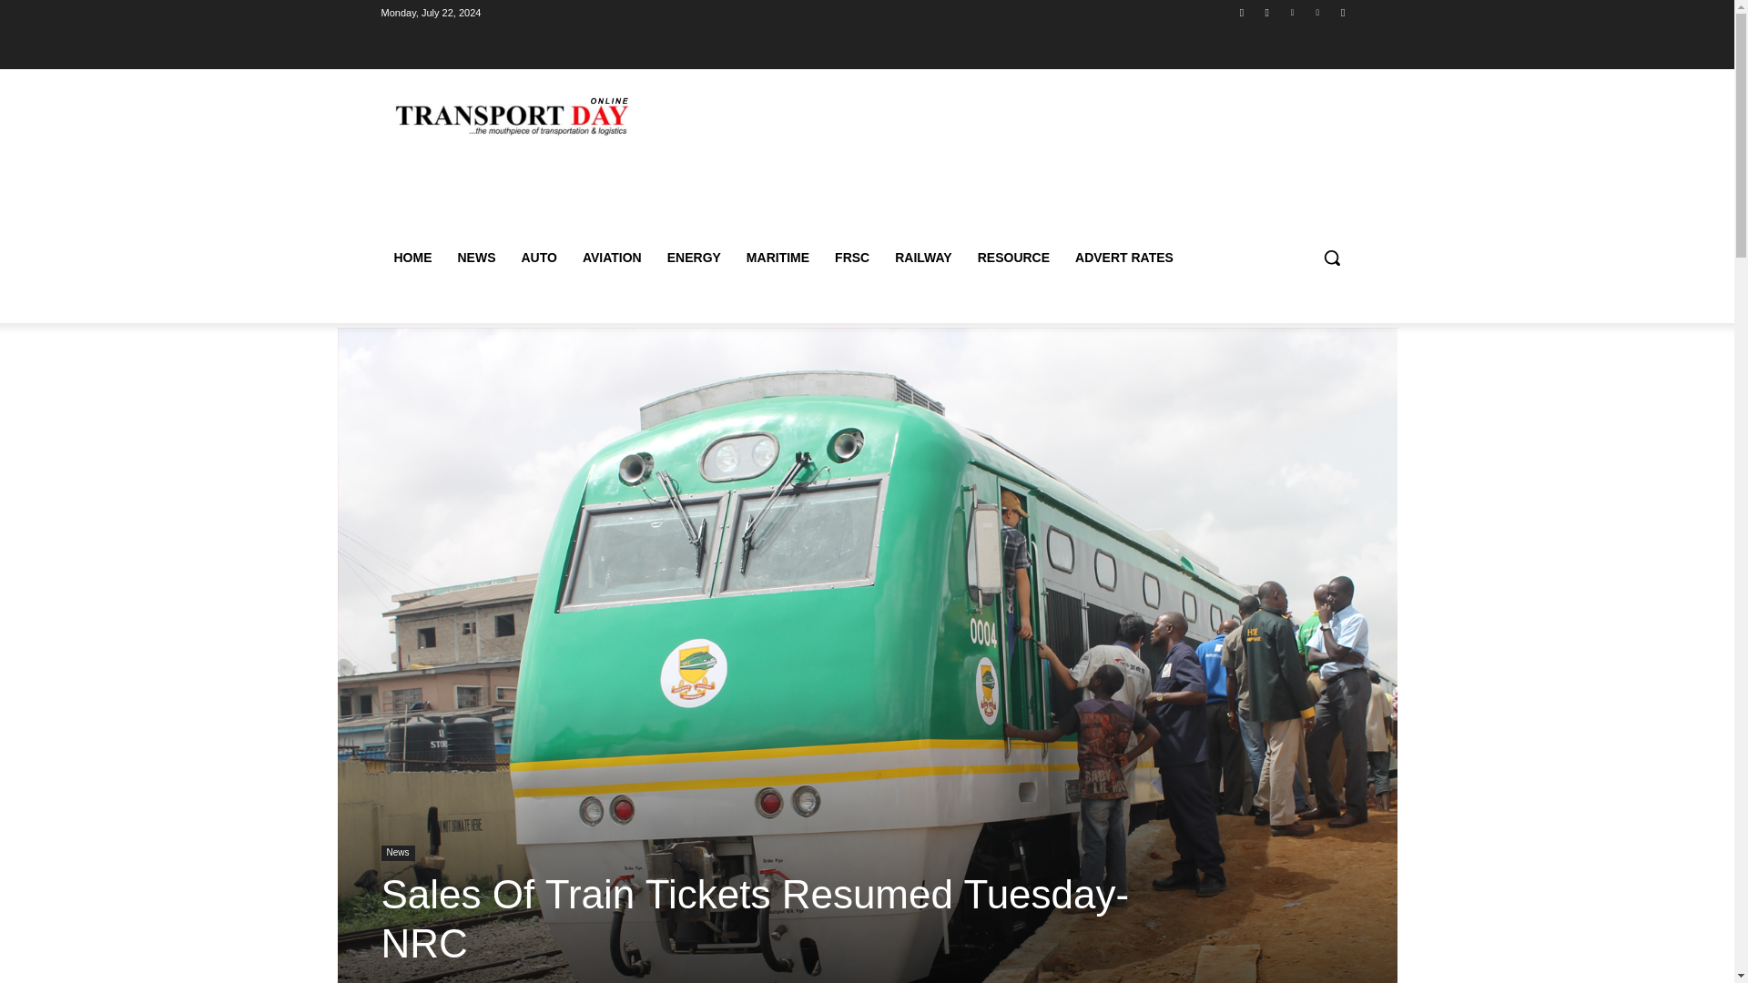 Image resolution: width=1748 pixels, height=983 pixels. I want to click on Facebook, so click(1242, 12).